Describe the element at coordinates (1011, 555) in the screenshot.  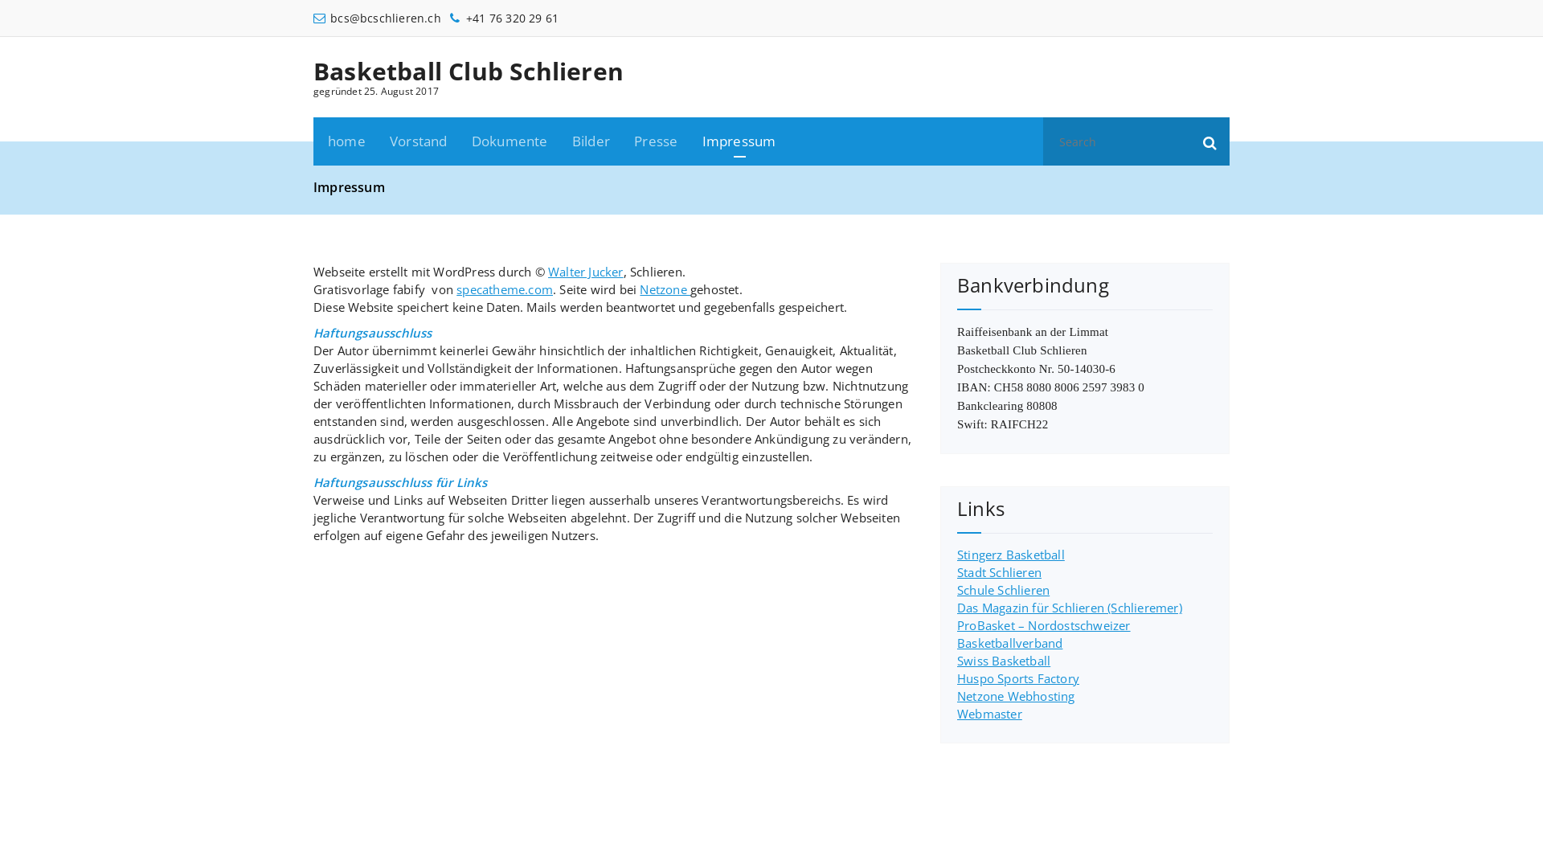
I see `Stingerz Basketball` at that location.